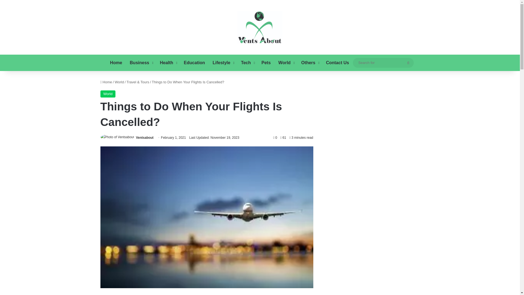 This screenshot has height=295, width=524. What do you see at coordinates (408, 63) in the screenshot?
I see `Search for` at bounding box center [408, 63].